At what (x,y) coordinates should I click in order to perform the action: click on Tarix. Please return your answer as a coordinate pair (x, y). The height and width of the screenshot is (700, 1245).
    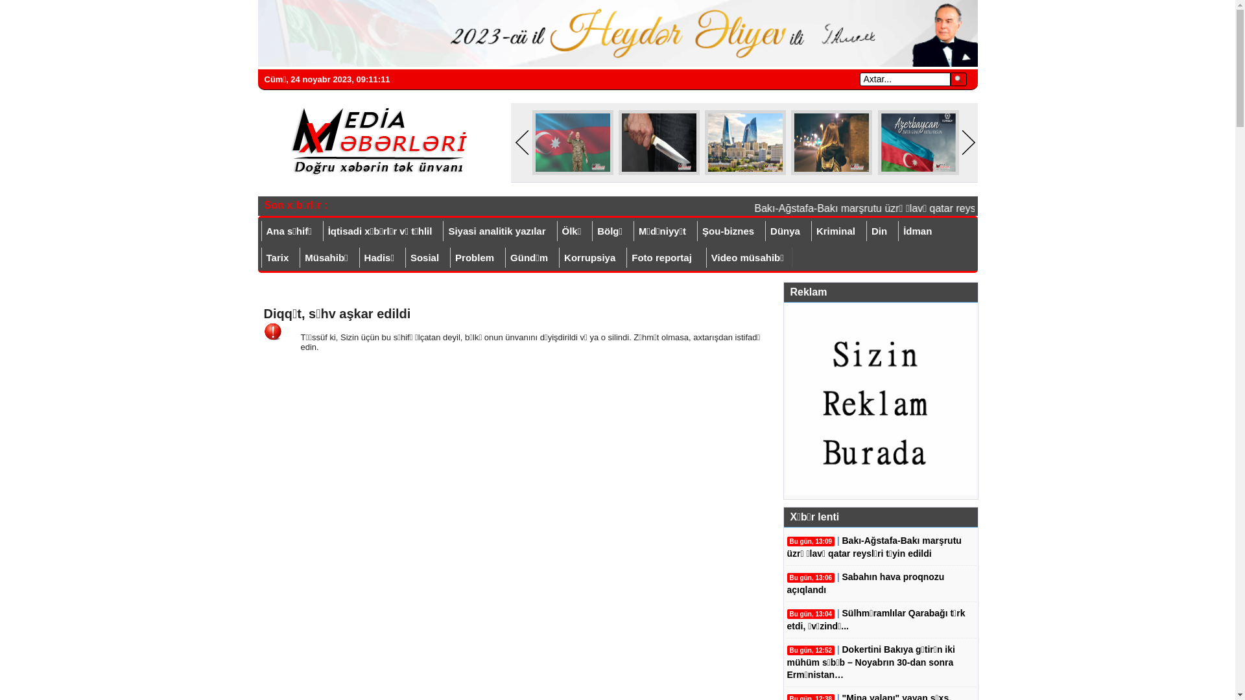
    Looking at the image, I should click on (277, 258).